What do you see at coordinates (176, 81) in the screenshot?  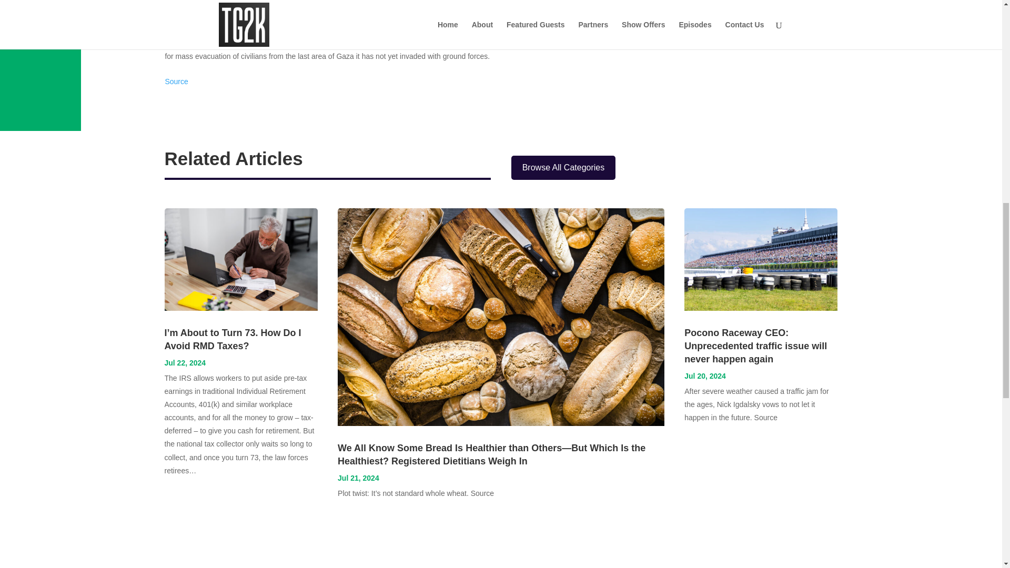 I see `Source` at bounding box center [176, 81].